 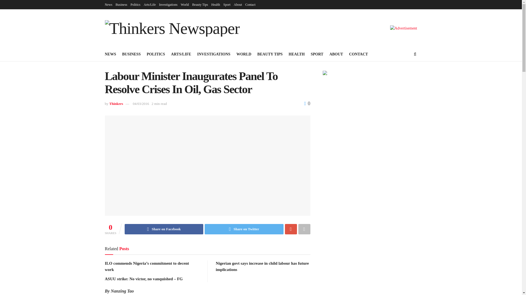 What do you see at coordinates (250, 4) in the screenshot?
I see `Contact` at bounding box center [250, 4].